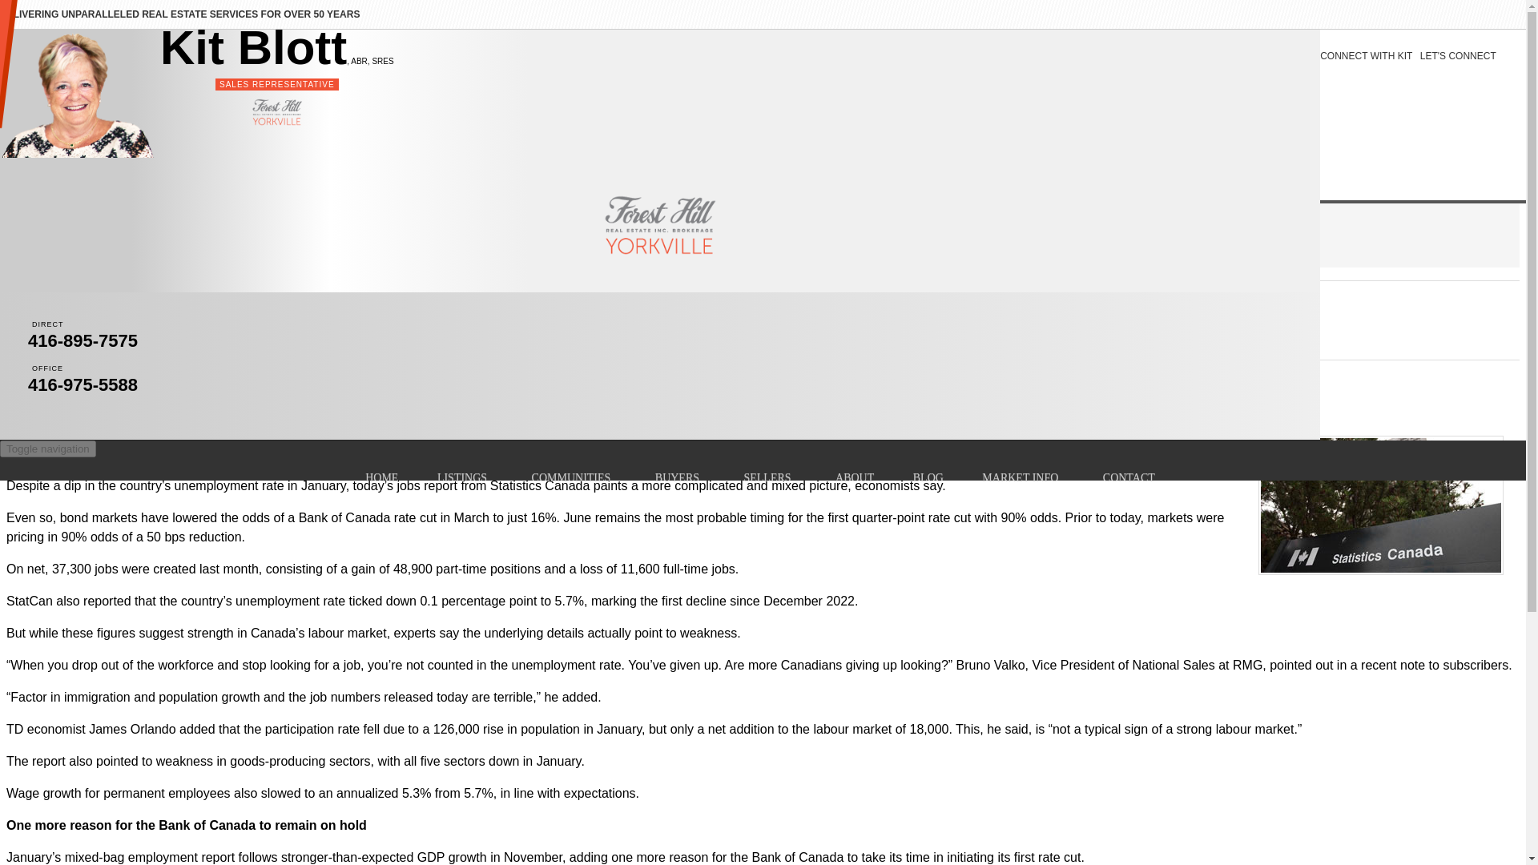 The image size is (1538, 865). Describe the element at coordinates (769, 477) in the screenshot. I see `SELLERS` at that location.